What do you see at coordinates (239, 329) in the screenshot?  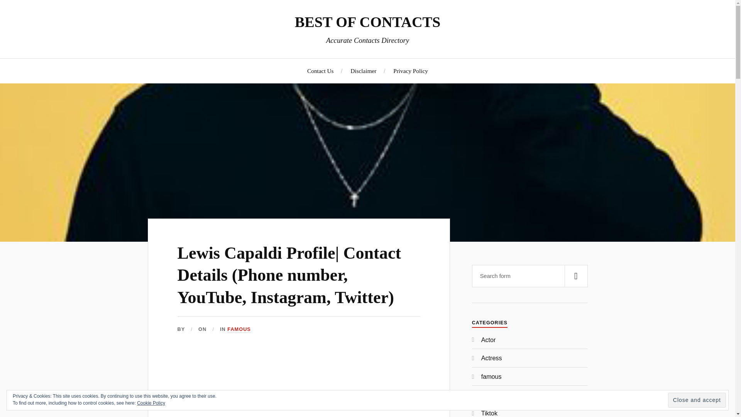 I see `FAMOUS` at bounding box center [239, 329].